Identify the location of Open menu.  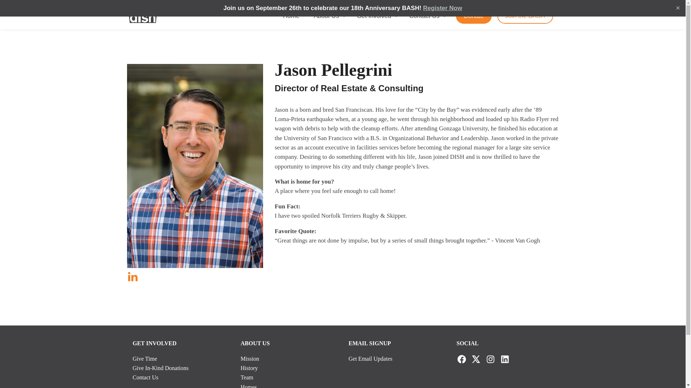
(344, 16).